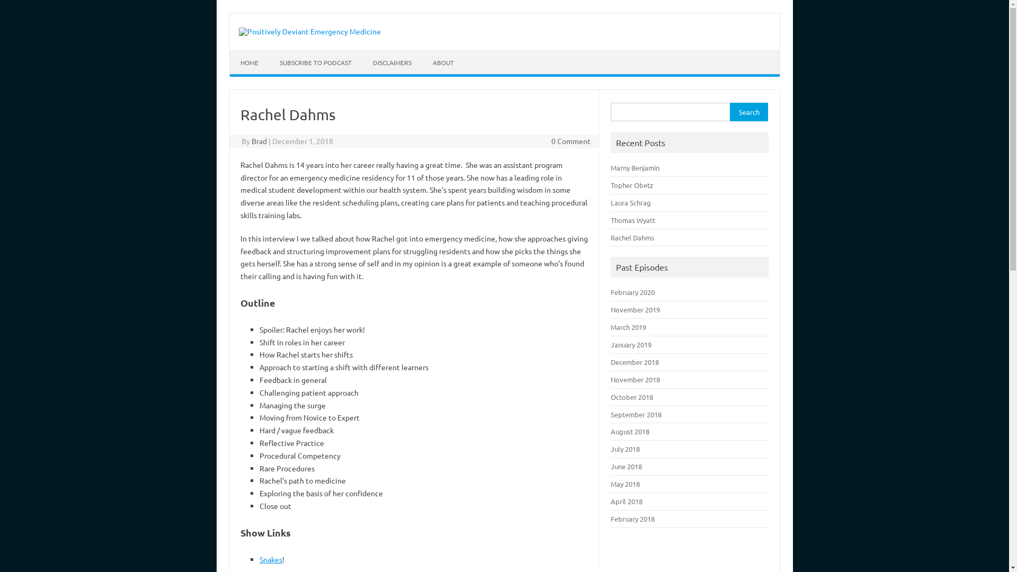  I want to click on October 2018, so click(632, 397).